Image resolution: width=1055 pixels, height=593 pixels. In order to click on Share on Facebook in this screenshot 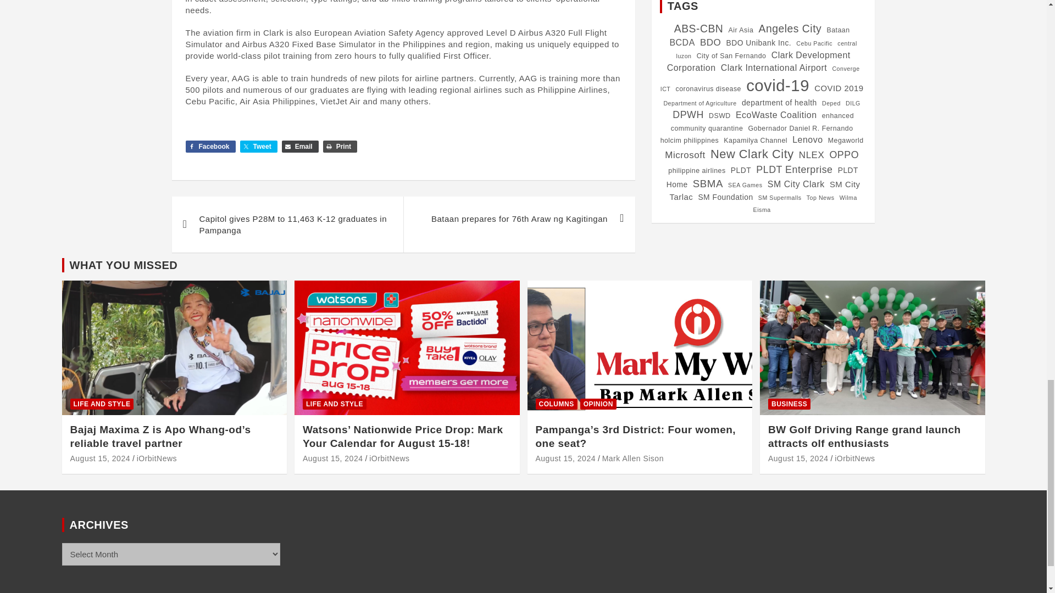, I will do `click(210, 146)`.